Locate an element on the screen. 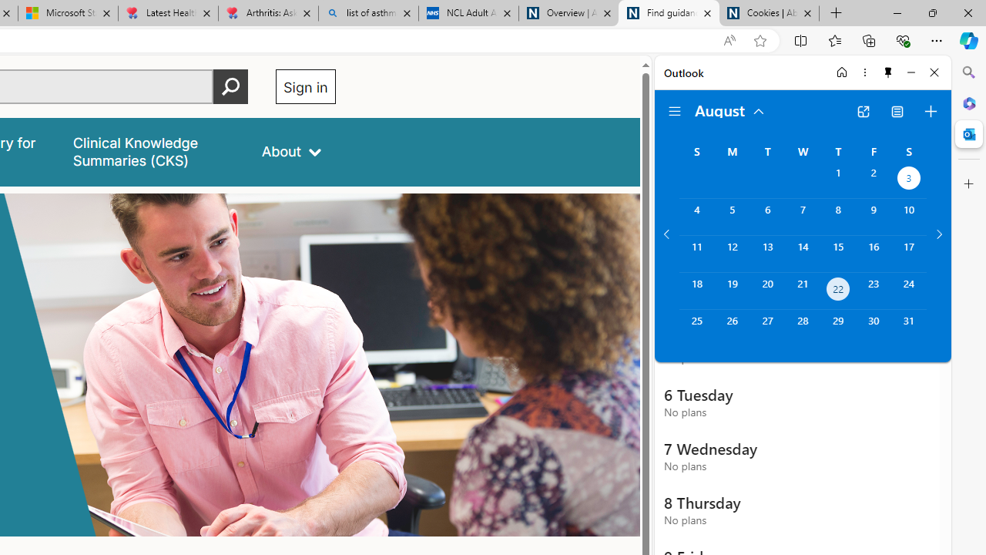 This screenshot has width=986, height=555. Thursday, August 1, 2024.  is located at coordinates (838, 180).